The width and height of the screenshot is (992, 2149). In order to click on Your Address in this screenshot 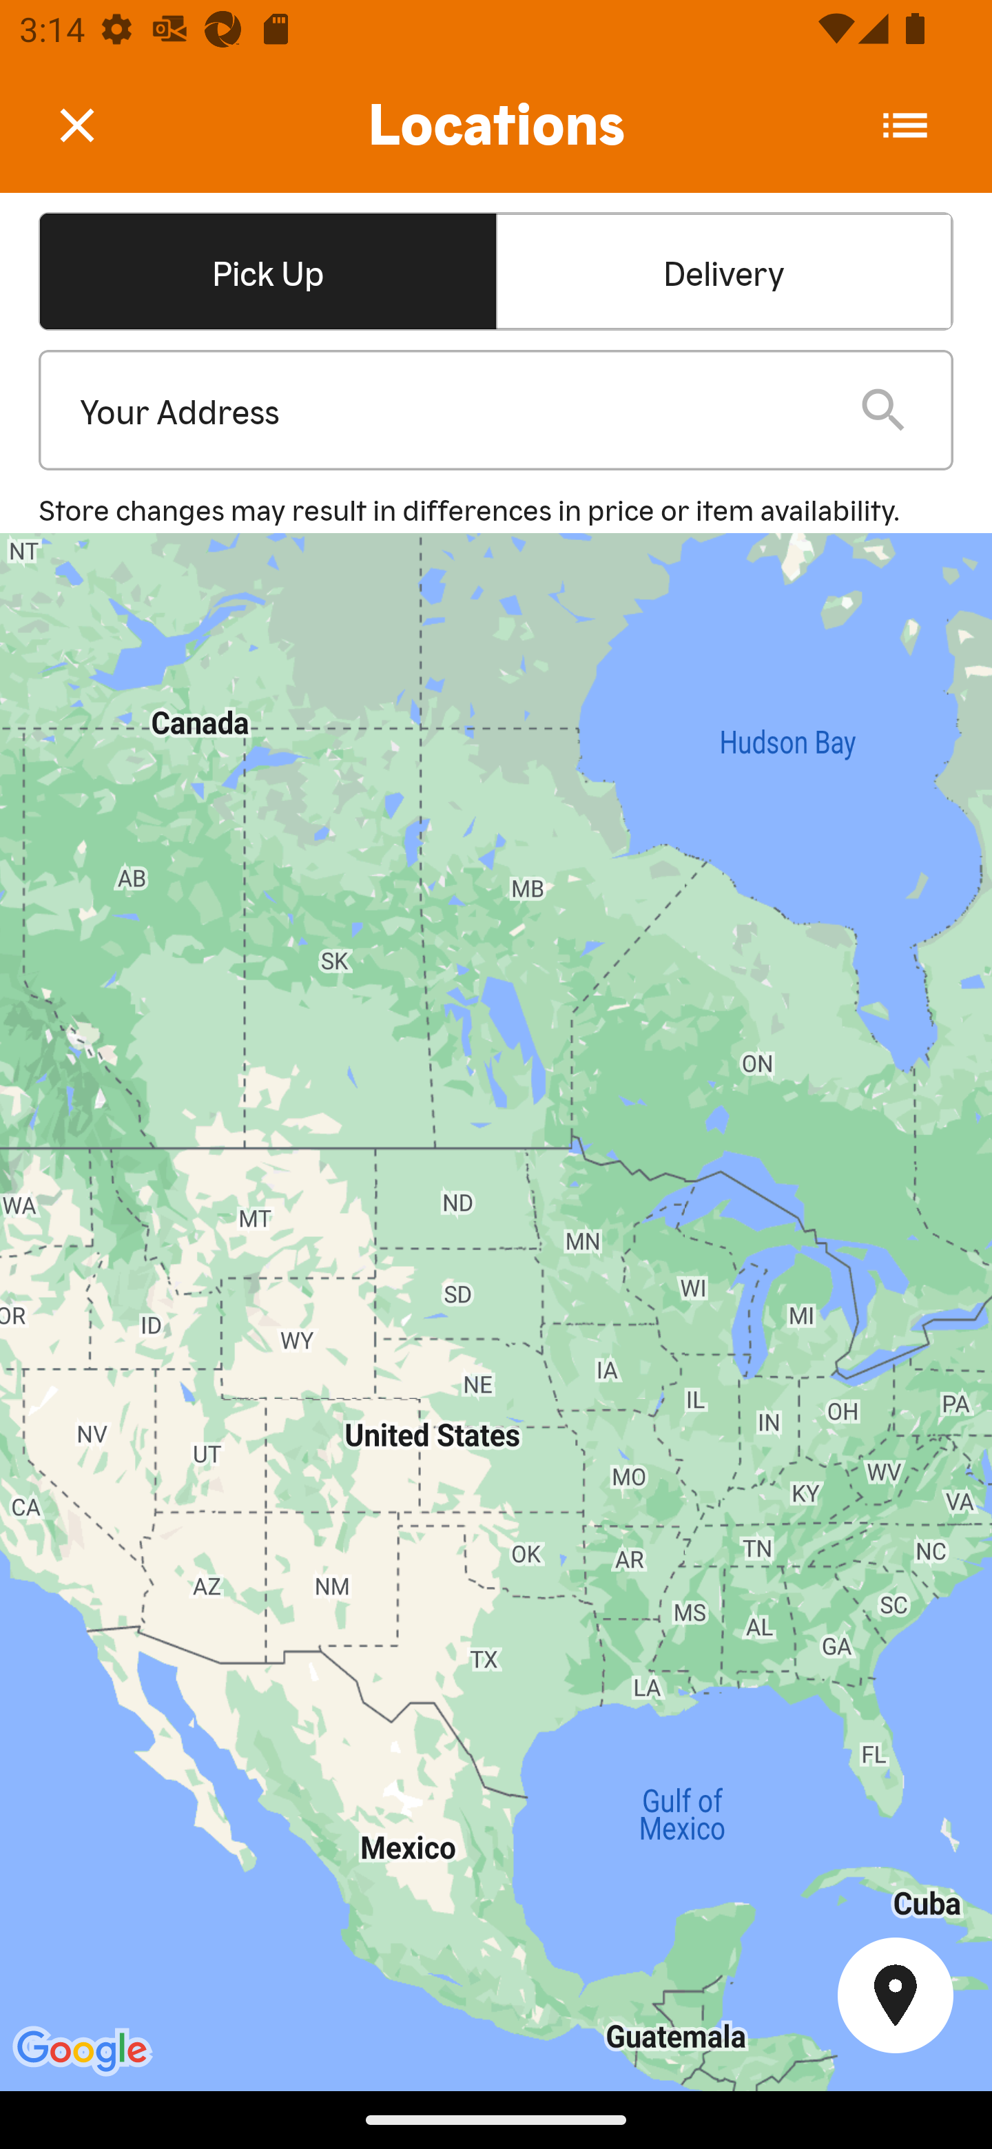, I will do `click(448, 411)`.